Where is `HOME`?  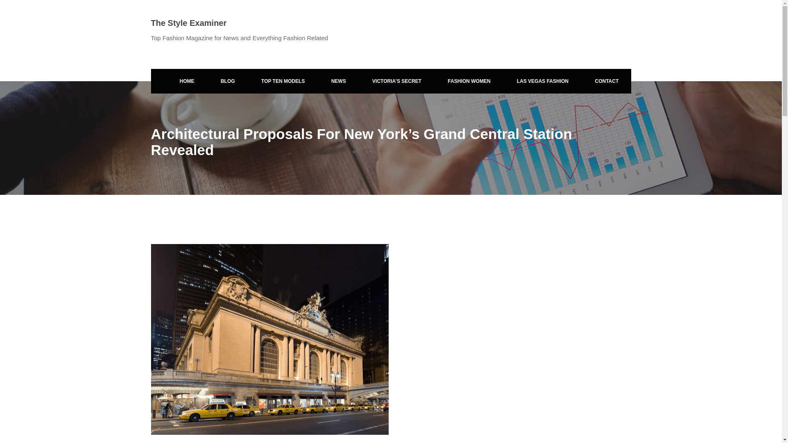
HOME is located at coordinates (187, 81).